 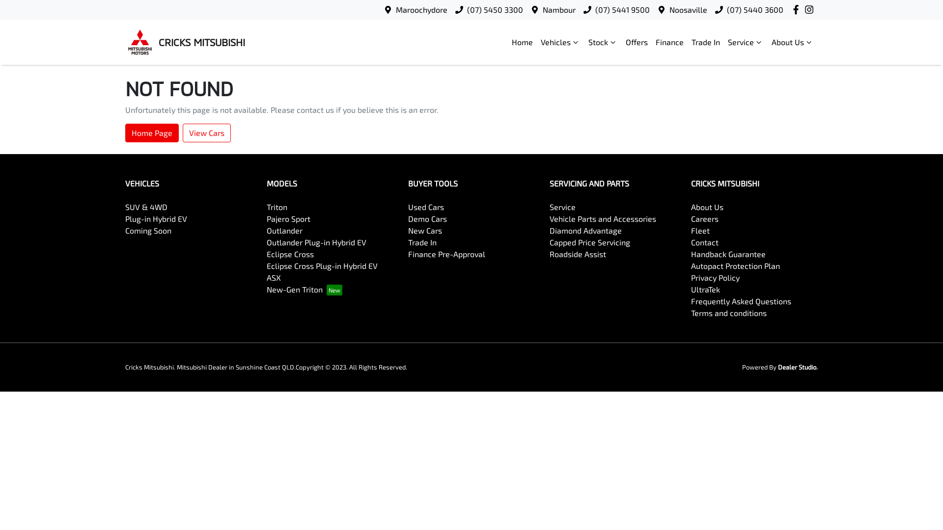 What do you see at coordinates (523, 42) in the screenshot?
I see `Home` at bounding box center [523, 42].